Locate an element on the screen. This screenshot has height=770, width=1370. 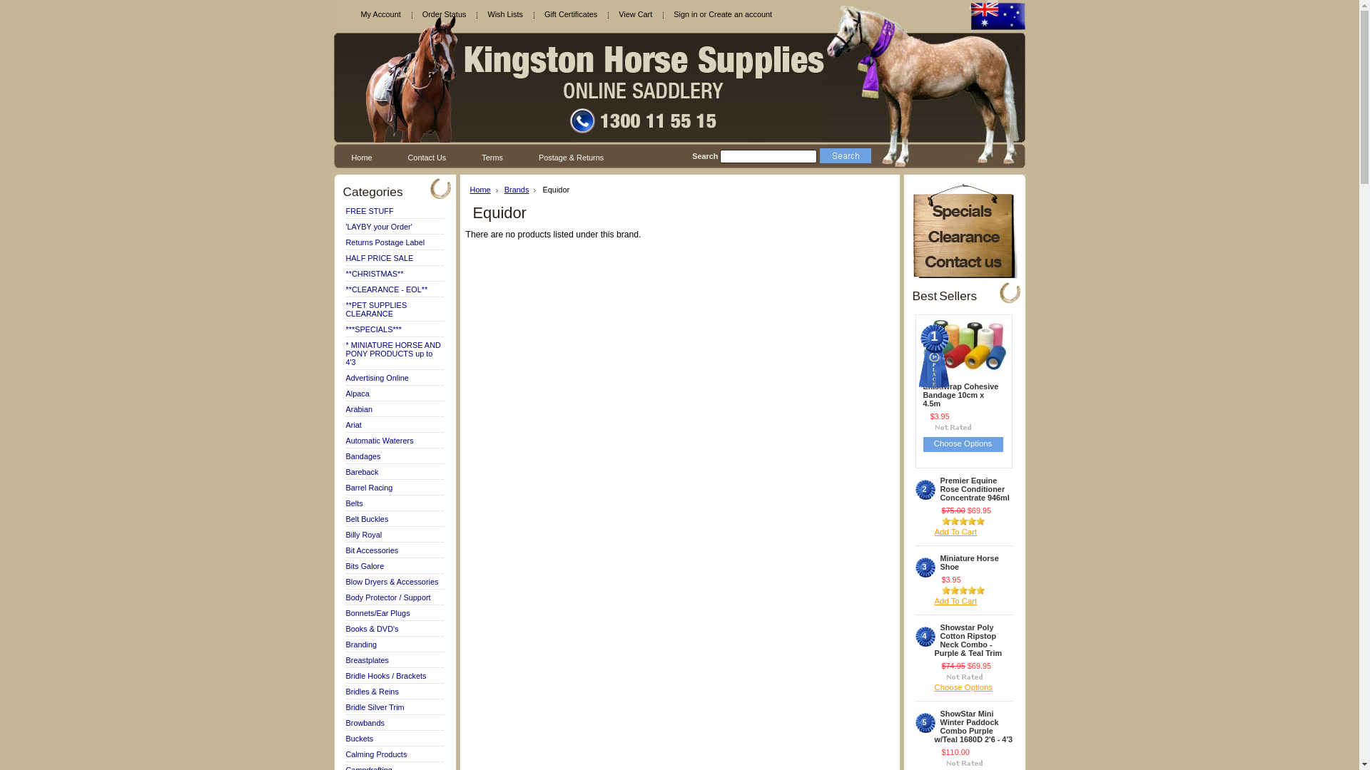
'LAYBY your Order' is located at coordinates (378, 227).